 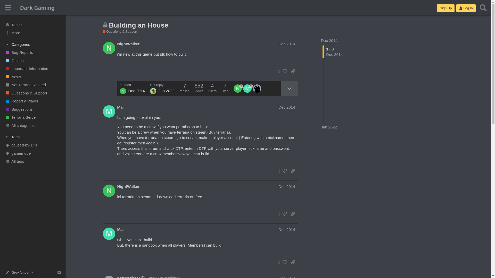 I want to click on News, so click(x=32, y=77).